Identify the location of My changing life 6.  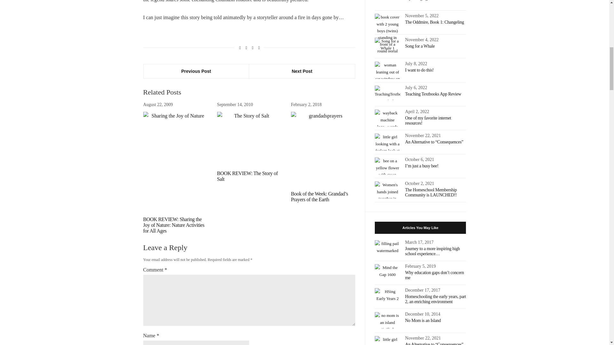
(387, 3).